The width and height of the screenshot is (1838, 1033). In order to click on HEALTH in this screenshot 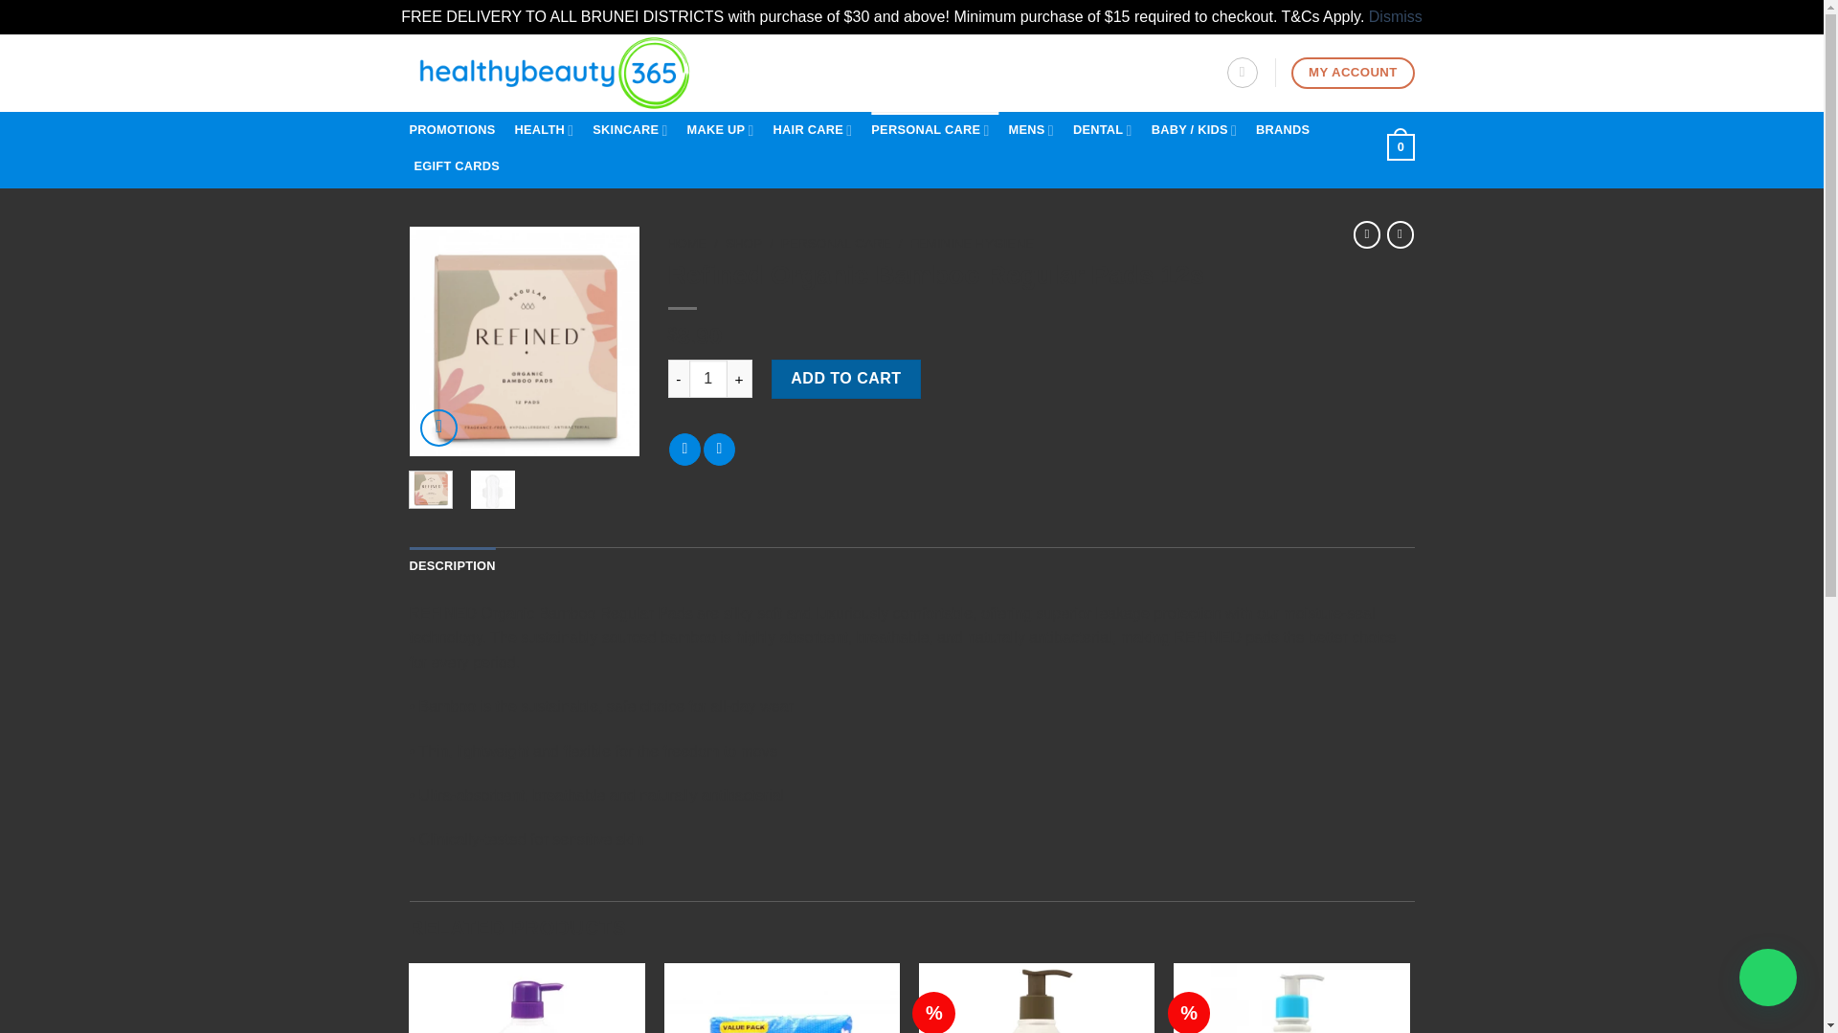, I will do `click(549, 130)`.